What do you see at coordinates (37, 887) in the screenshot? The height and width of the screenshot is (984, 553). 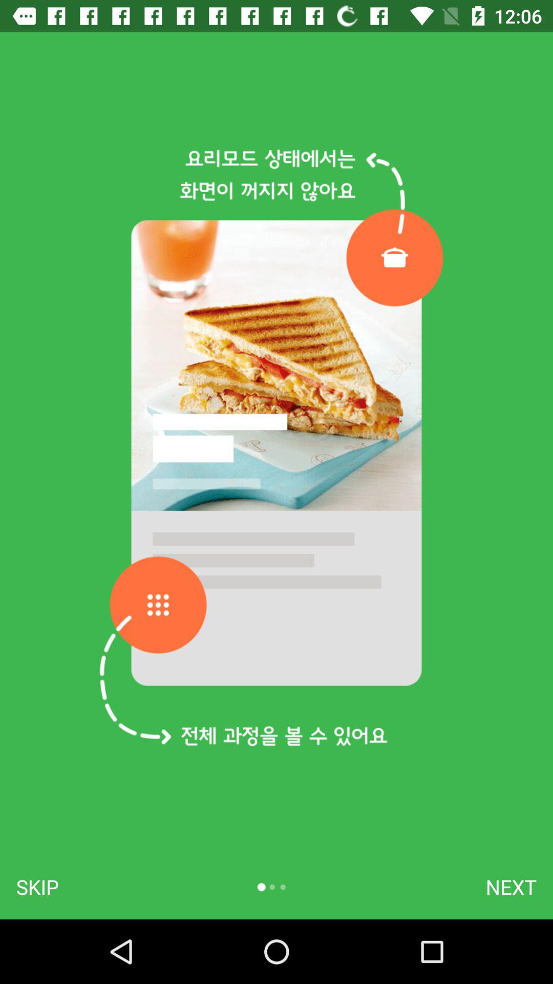 I see `turn on skip icon` at bounding box center [37, 887].